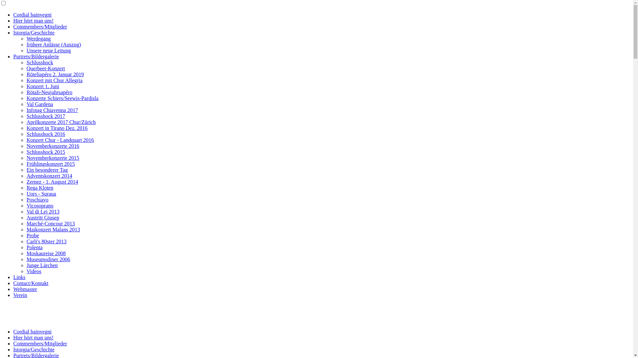 Image resolution: width=638 pixels, height=358 pixels. Describe the element at coordinates (43, 217) in the screenshot. I see `Austritt Giusep` at that location.